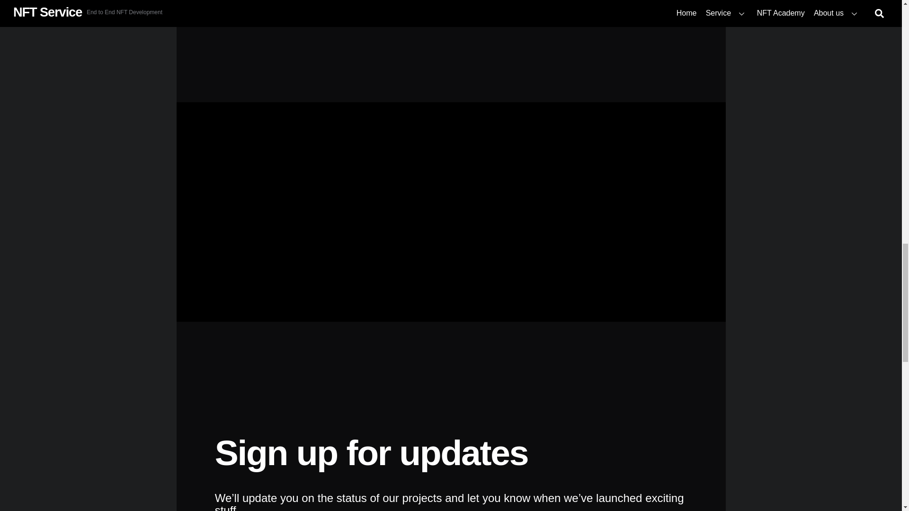 This screenshot has width=909, height=511. I want to click on Pinterest - Icon - 250x250, so click(350, 8).